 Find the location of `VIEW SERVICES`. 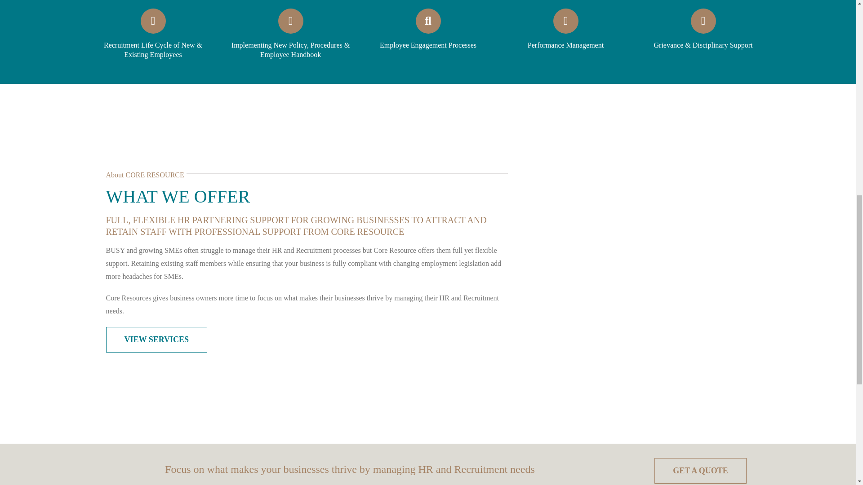

VIEW SERVICES is located at coordinates (157, 339).